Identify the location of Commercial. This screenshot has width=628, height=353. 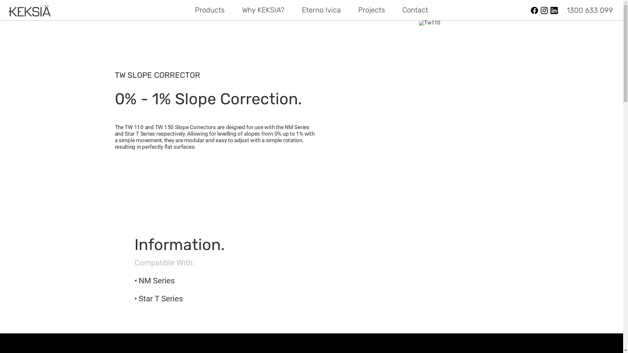
(288, 10).